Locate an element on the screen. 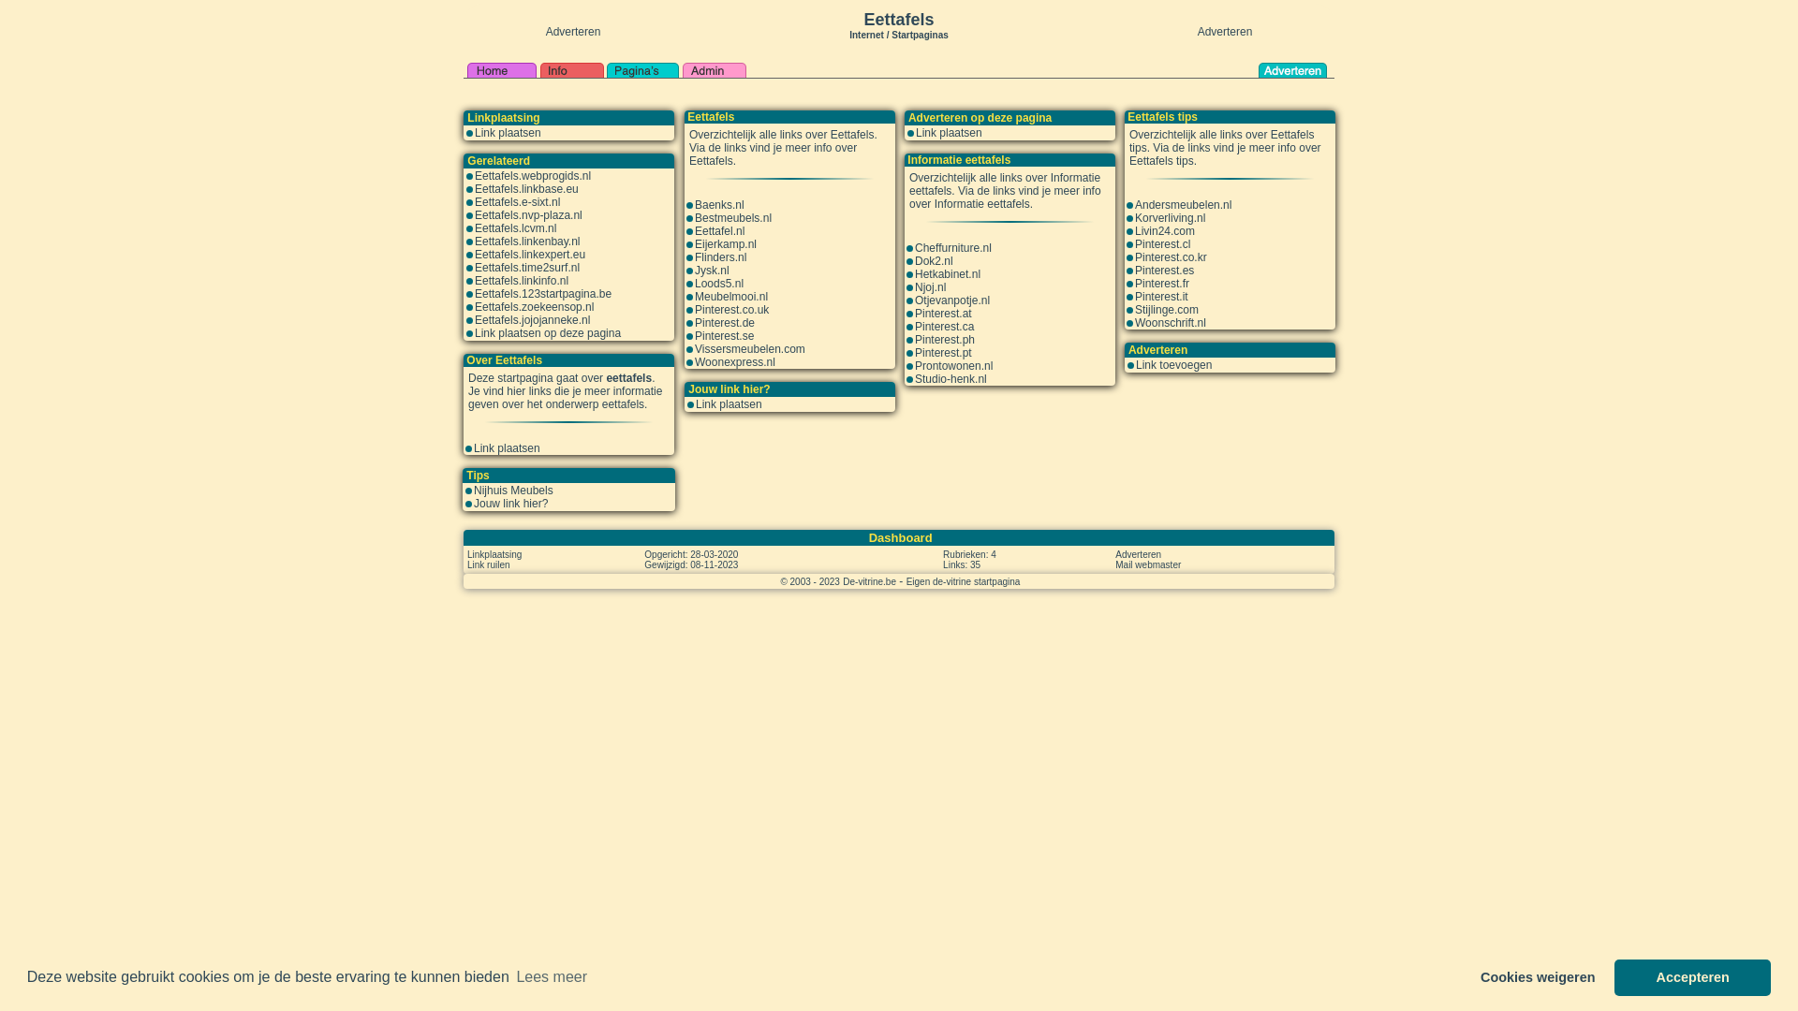 The height and width of the screenshot is (1011, 1798). Otjevanpotje.nl is located at coordinates (952, 300).